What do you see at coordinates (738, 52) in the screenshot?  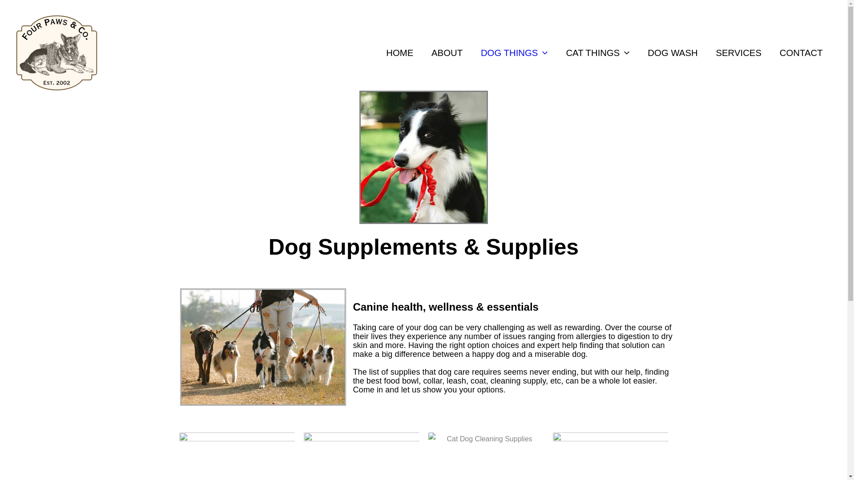 I see `SERVICES` at bounding box center [738, 52].